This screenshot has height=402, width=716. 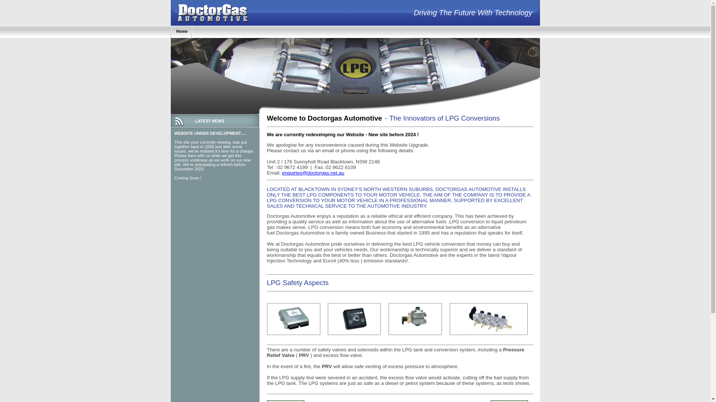 I want to click on enquiries@doctorgas.net.au, so click(x=313, y=173).